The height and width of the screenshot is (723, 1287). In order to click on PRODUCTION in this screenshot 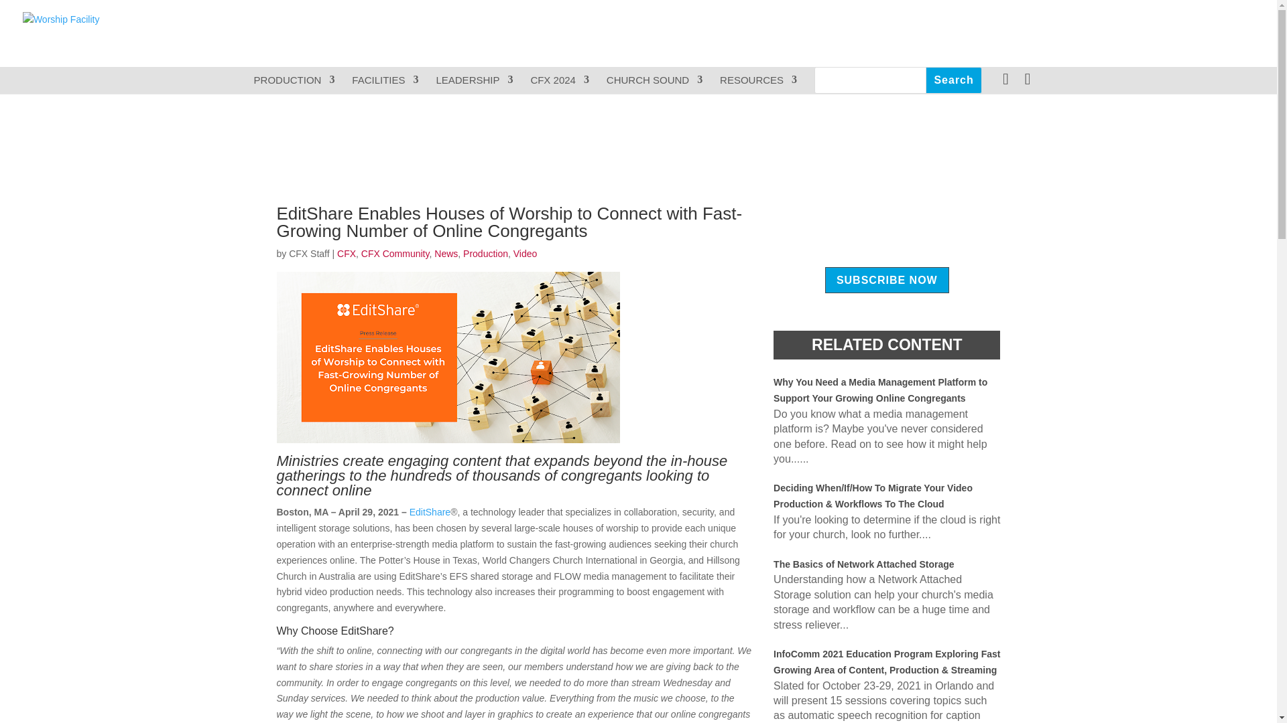, I will do `click(294, 80)`.